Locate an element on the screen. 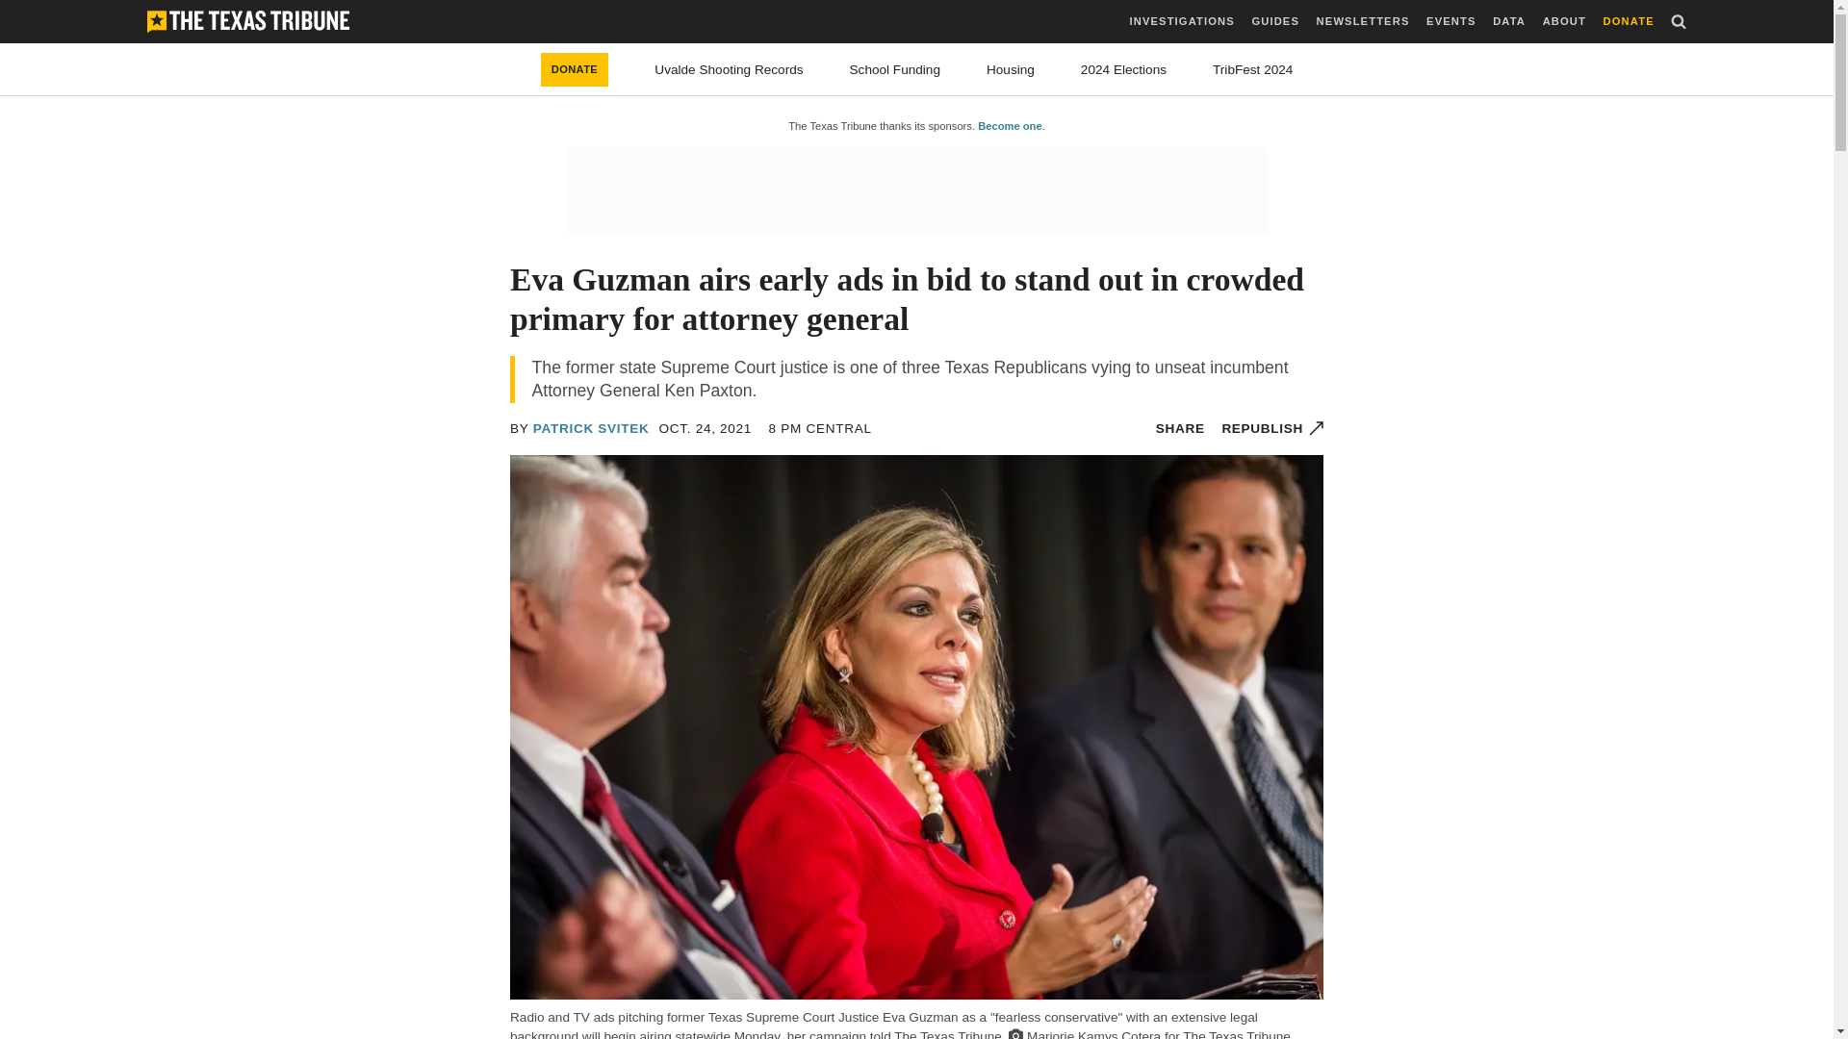  INVESTIGATIONS is located at coordinates (1182, 21).